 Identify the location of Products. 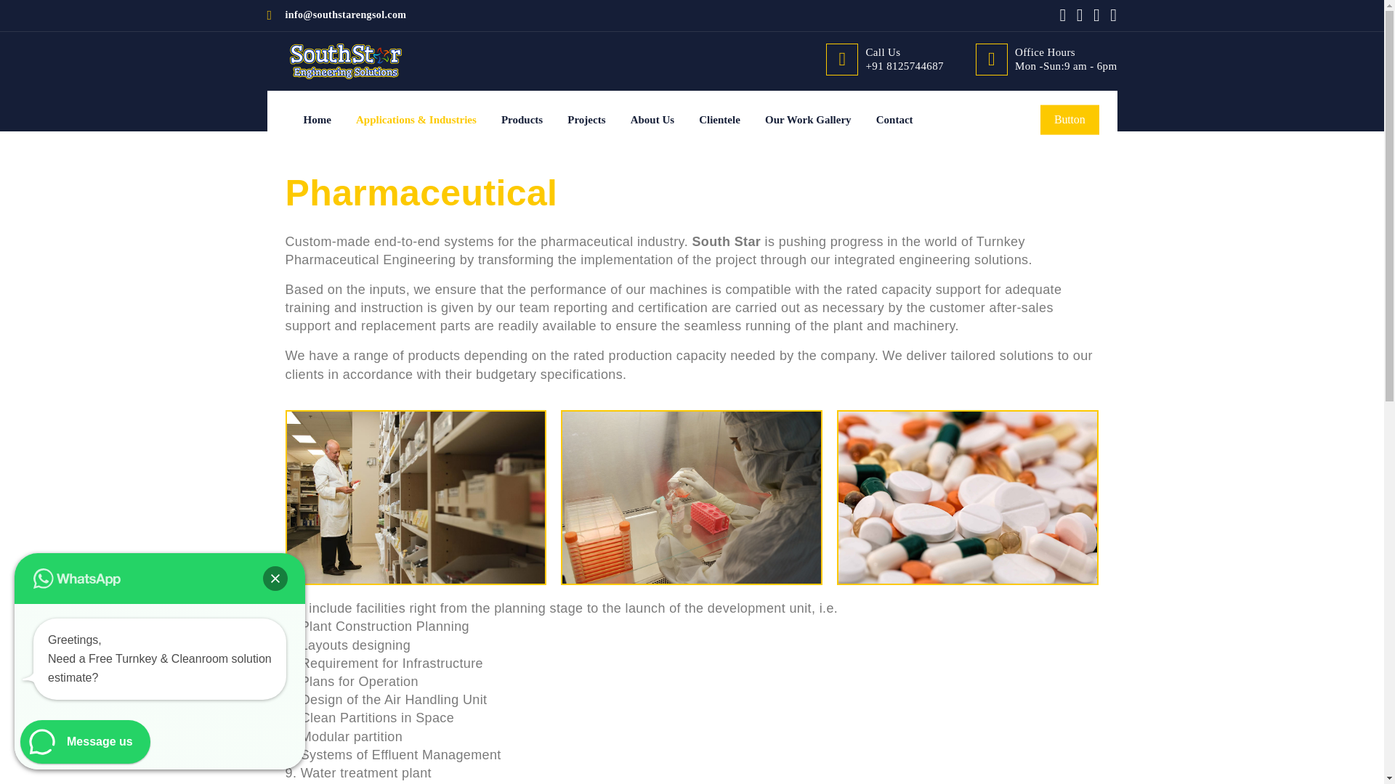
(522, 119).